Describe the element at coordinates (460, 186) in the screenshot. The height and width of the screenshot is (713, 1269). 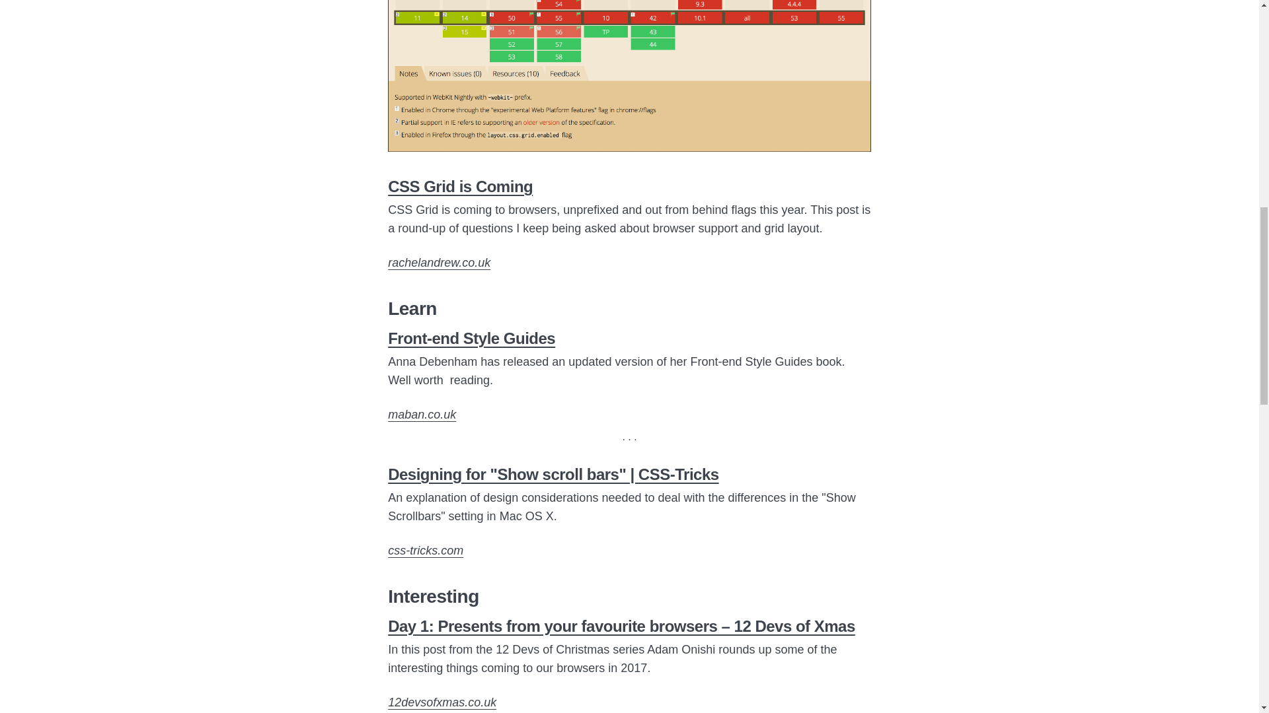
I see `CSS Grid is Coming` at that location.